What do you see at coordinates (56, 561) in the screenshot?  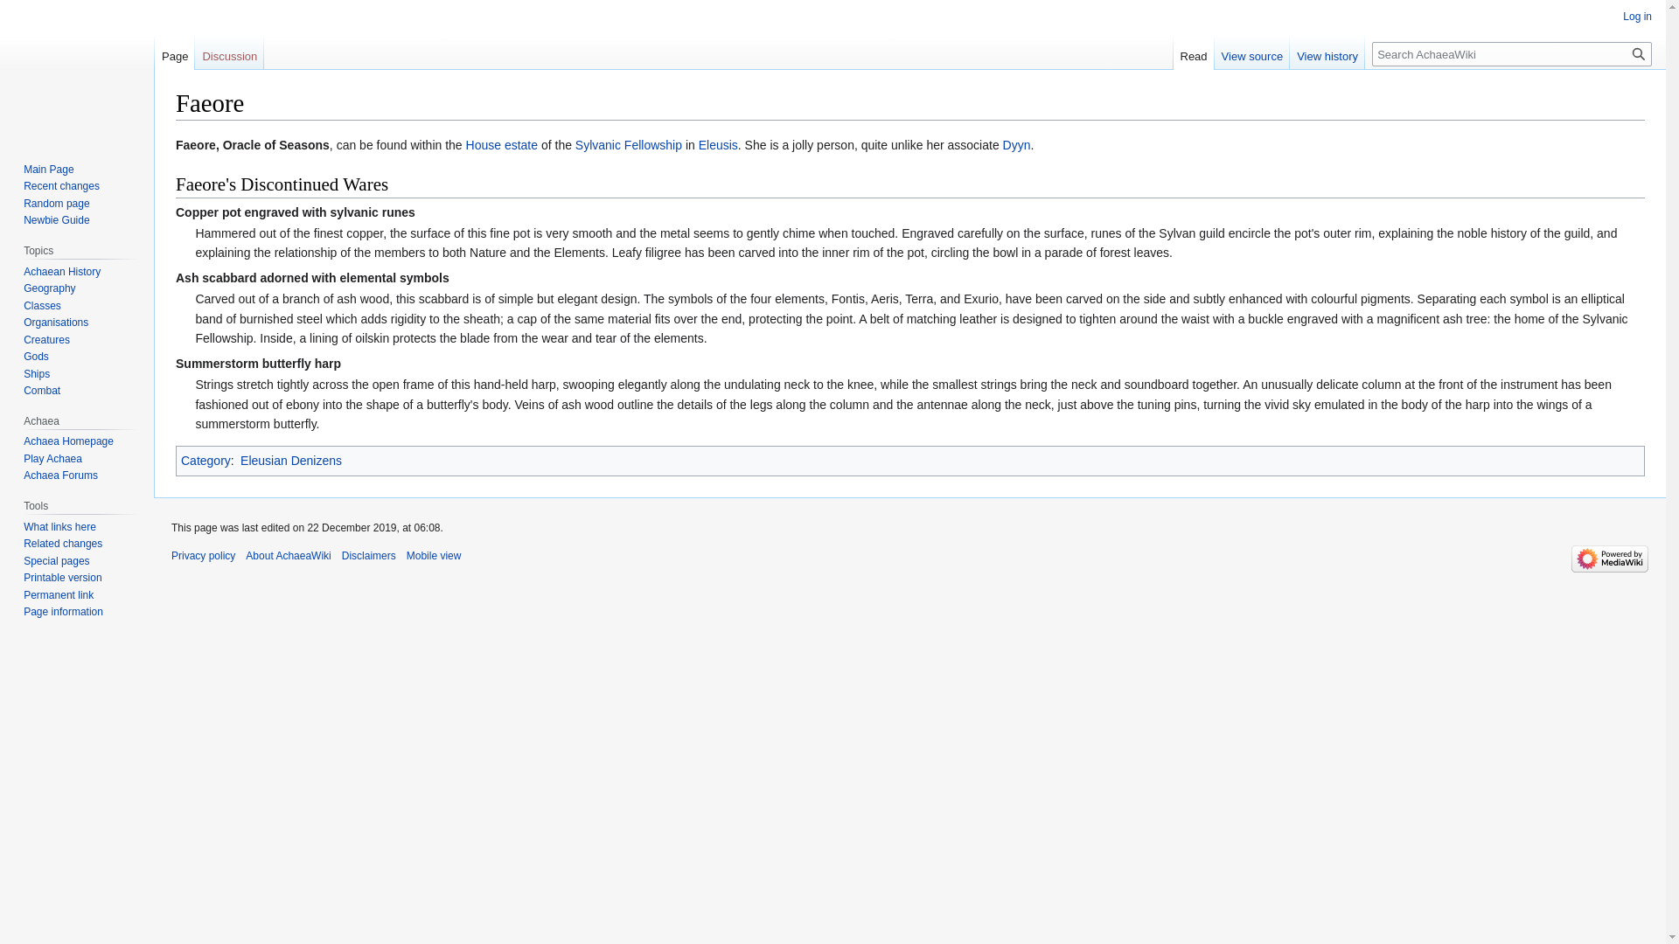 I see `Special pages` at bounding box center [56, 561].